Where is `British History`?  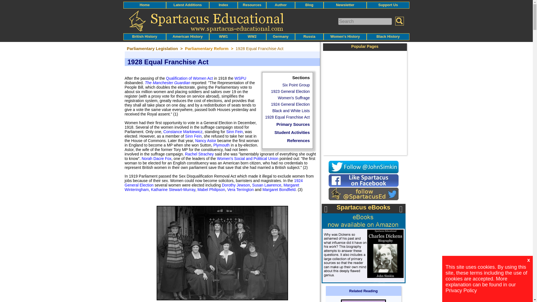 British History is located at coordinates (145, 36).